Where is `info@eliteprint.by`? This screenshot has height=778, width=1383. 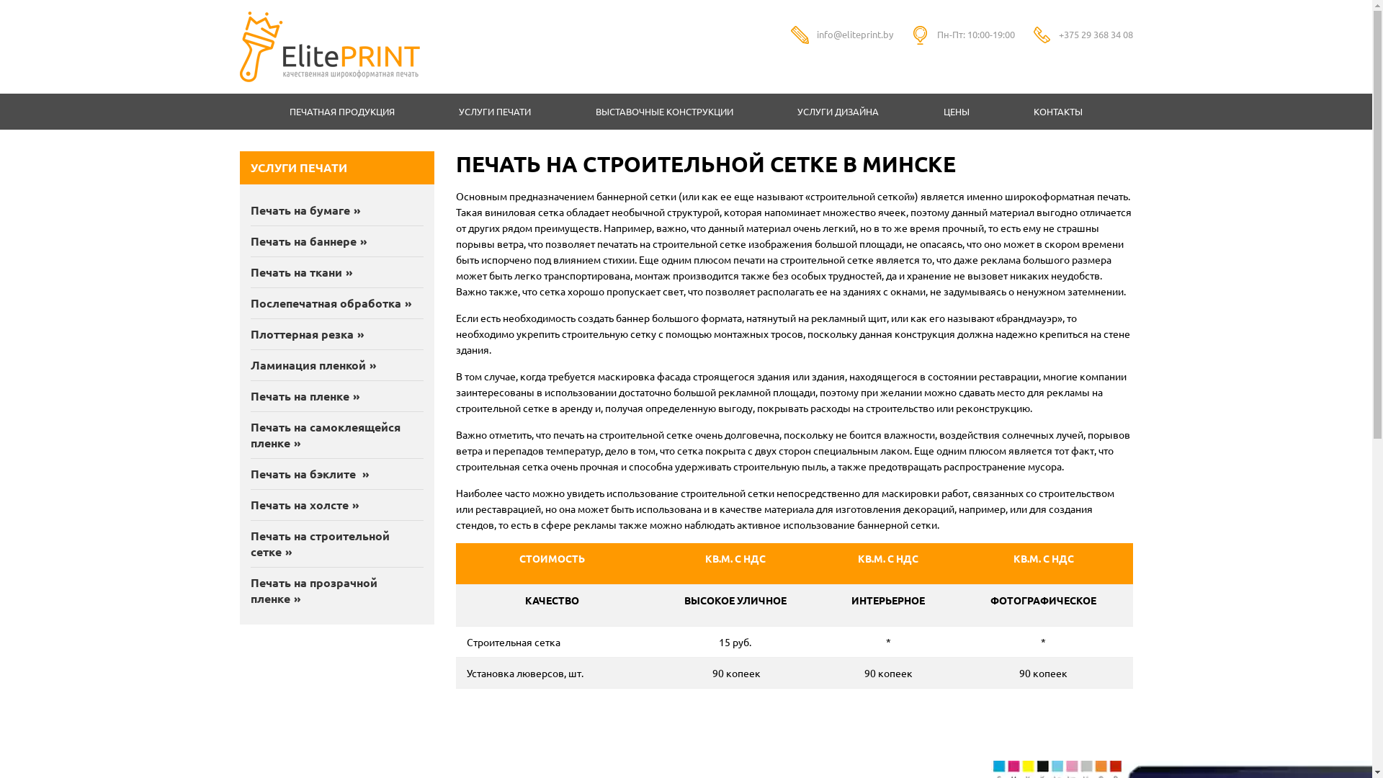
info@eliteprint.by is located at coordinates (855, 34).